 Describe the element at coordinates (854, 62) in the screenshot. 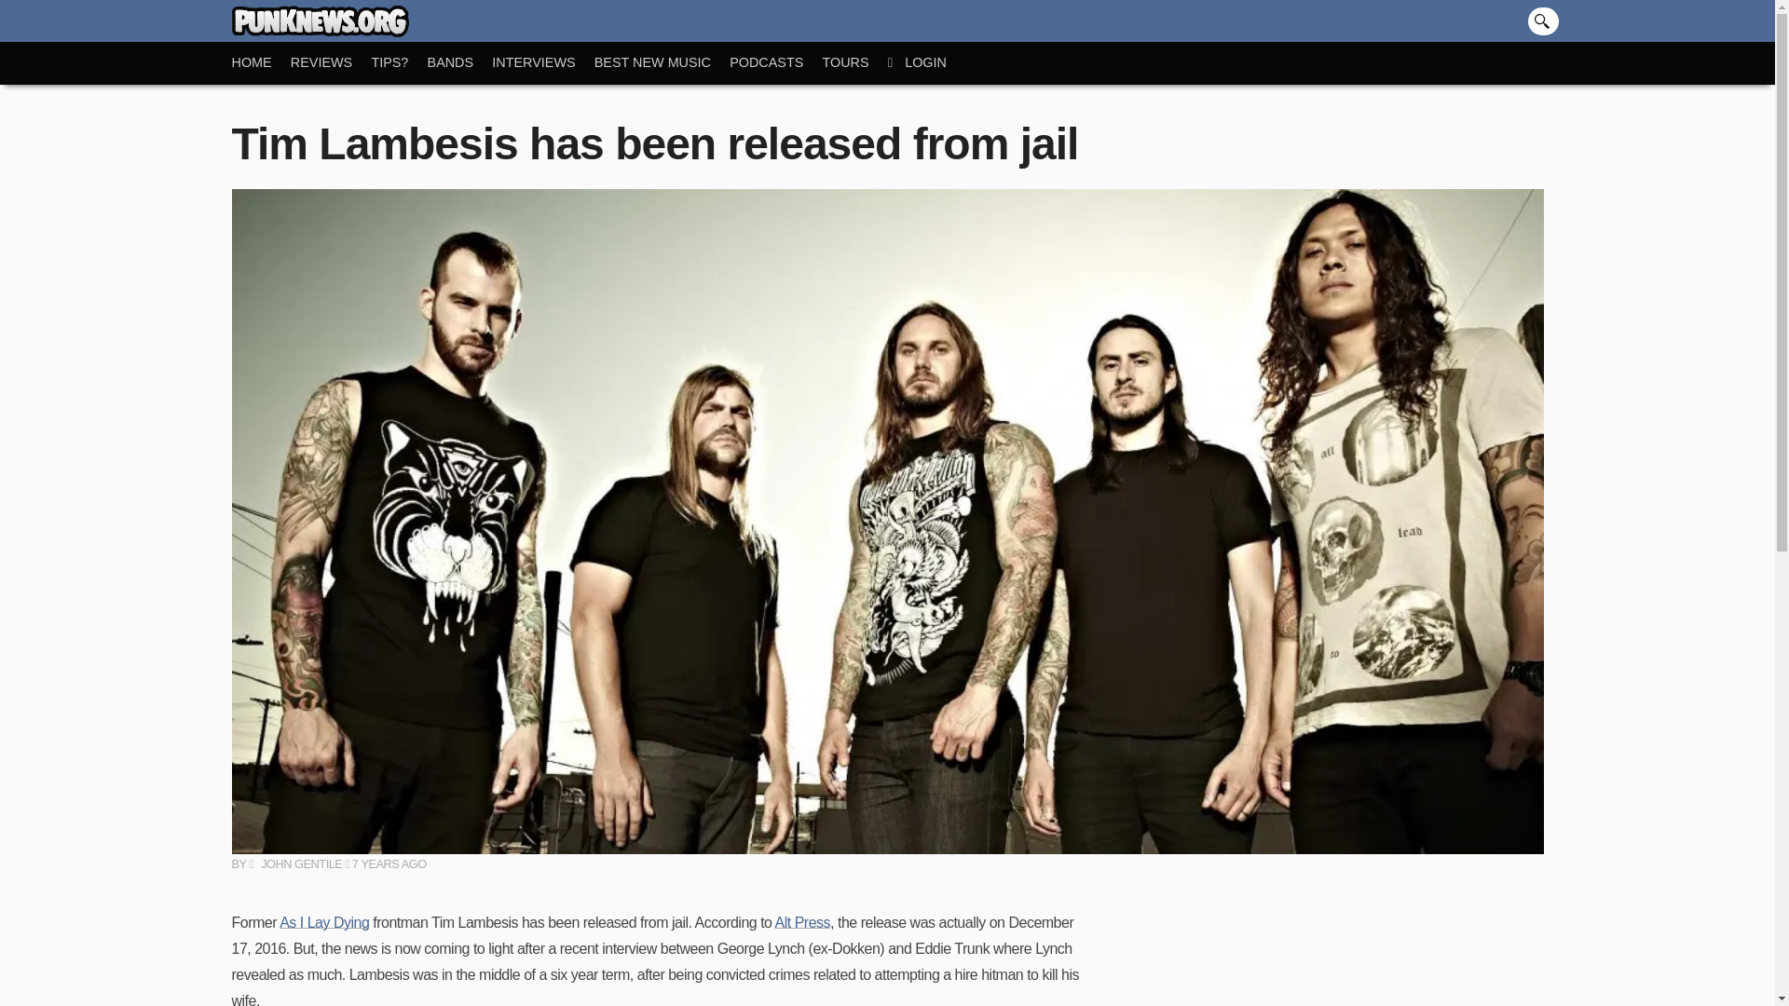

I see `Tours` at that location.